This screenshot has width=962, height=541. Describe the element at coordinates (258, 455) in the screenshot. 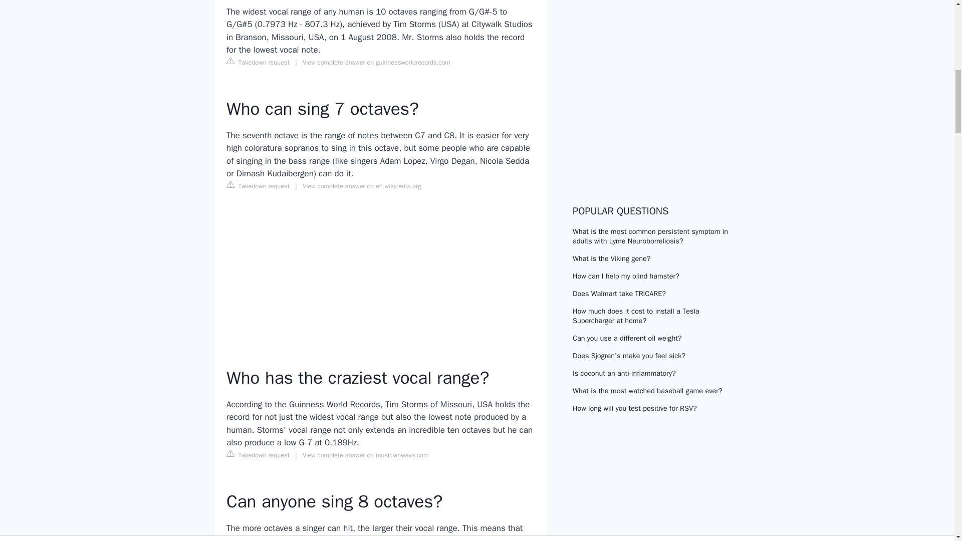

I see `Takedown request` at that location.